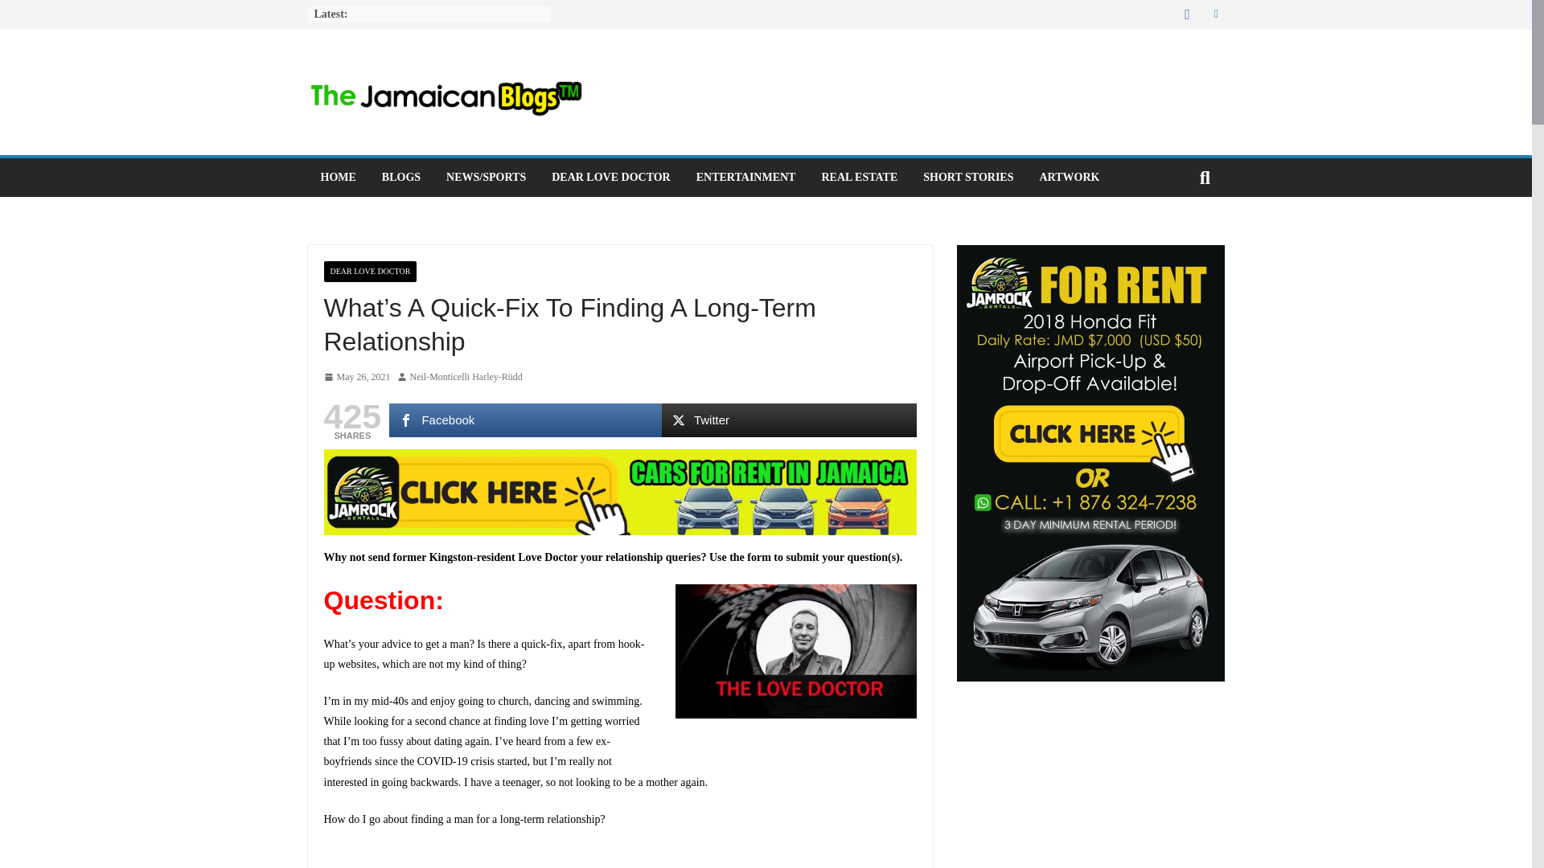 The width and height of the screenshot is (1544, 868). Describe the element at coordinates (370, 272) in the screenshot. I see `DEAR LOVE DOCTOR` at that location.